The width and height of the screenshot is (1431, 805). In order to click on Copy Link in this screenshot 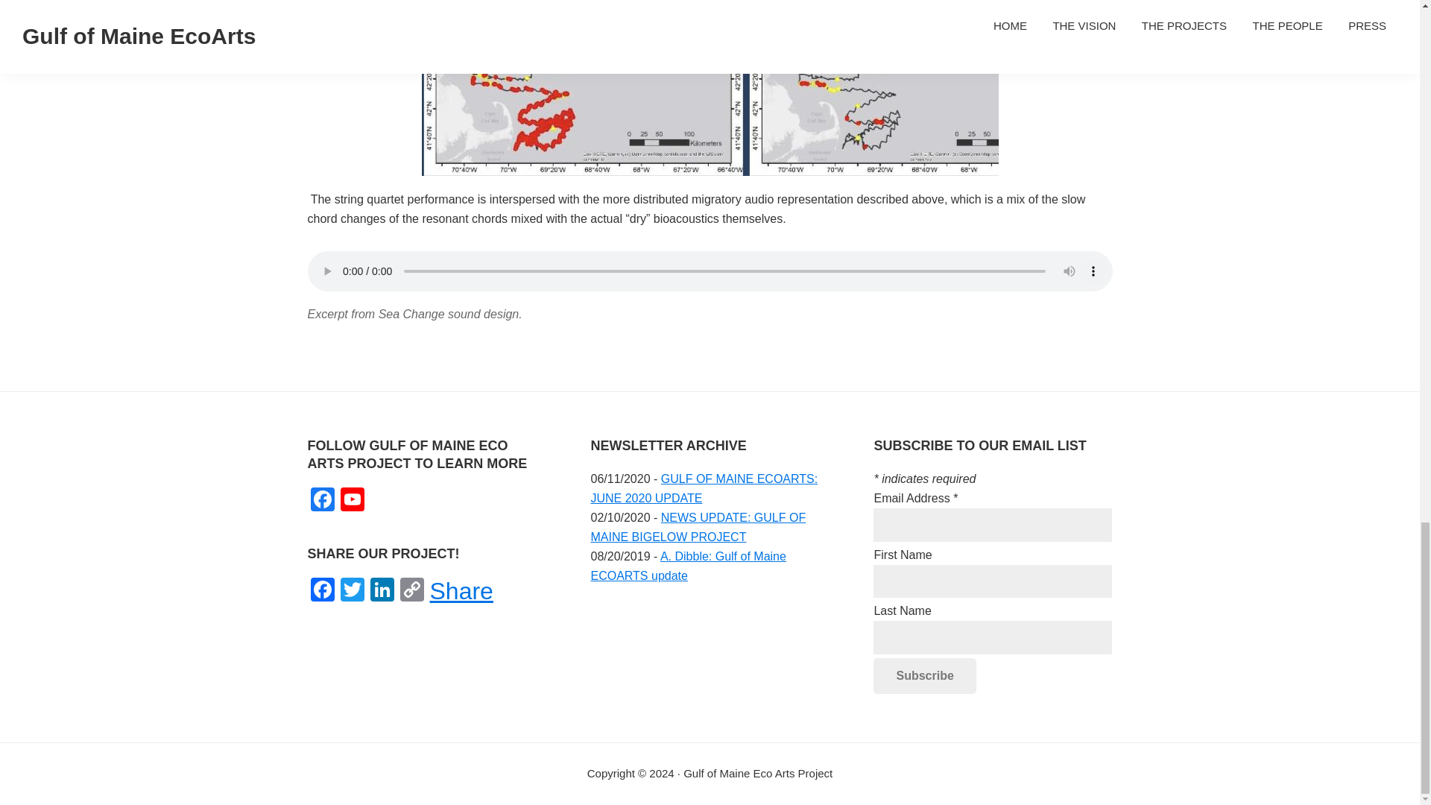, I will do `click(411, 592)`.